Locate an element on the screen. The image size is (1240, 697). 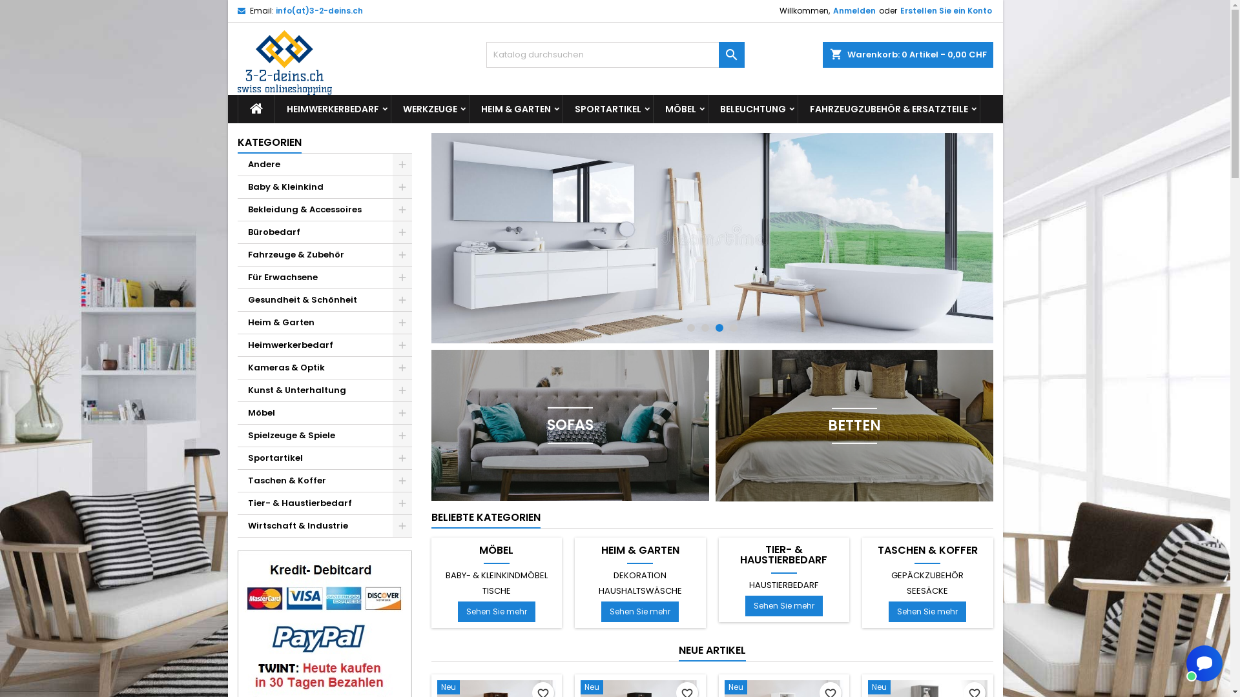
Heimwerkerbedarf is located at coordinates (325, 346).